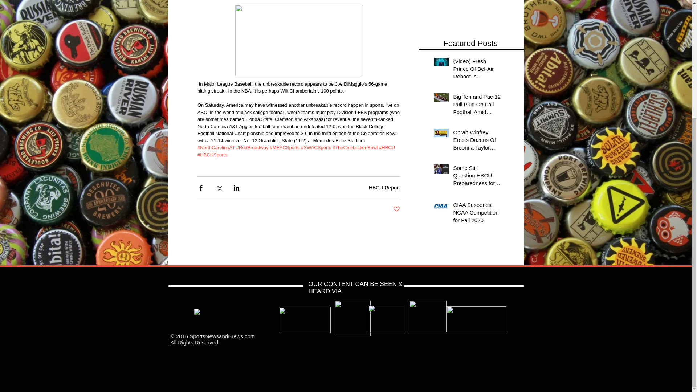 Image resolution: width=697 pixels, height=392 pixels. Describe the element at coordinates (477, 106) in the screenshot. I see `Big Ten and Pac-12 Pull Plug On Fall Football Amid Pandemic` at that location.